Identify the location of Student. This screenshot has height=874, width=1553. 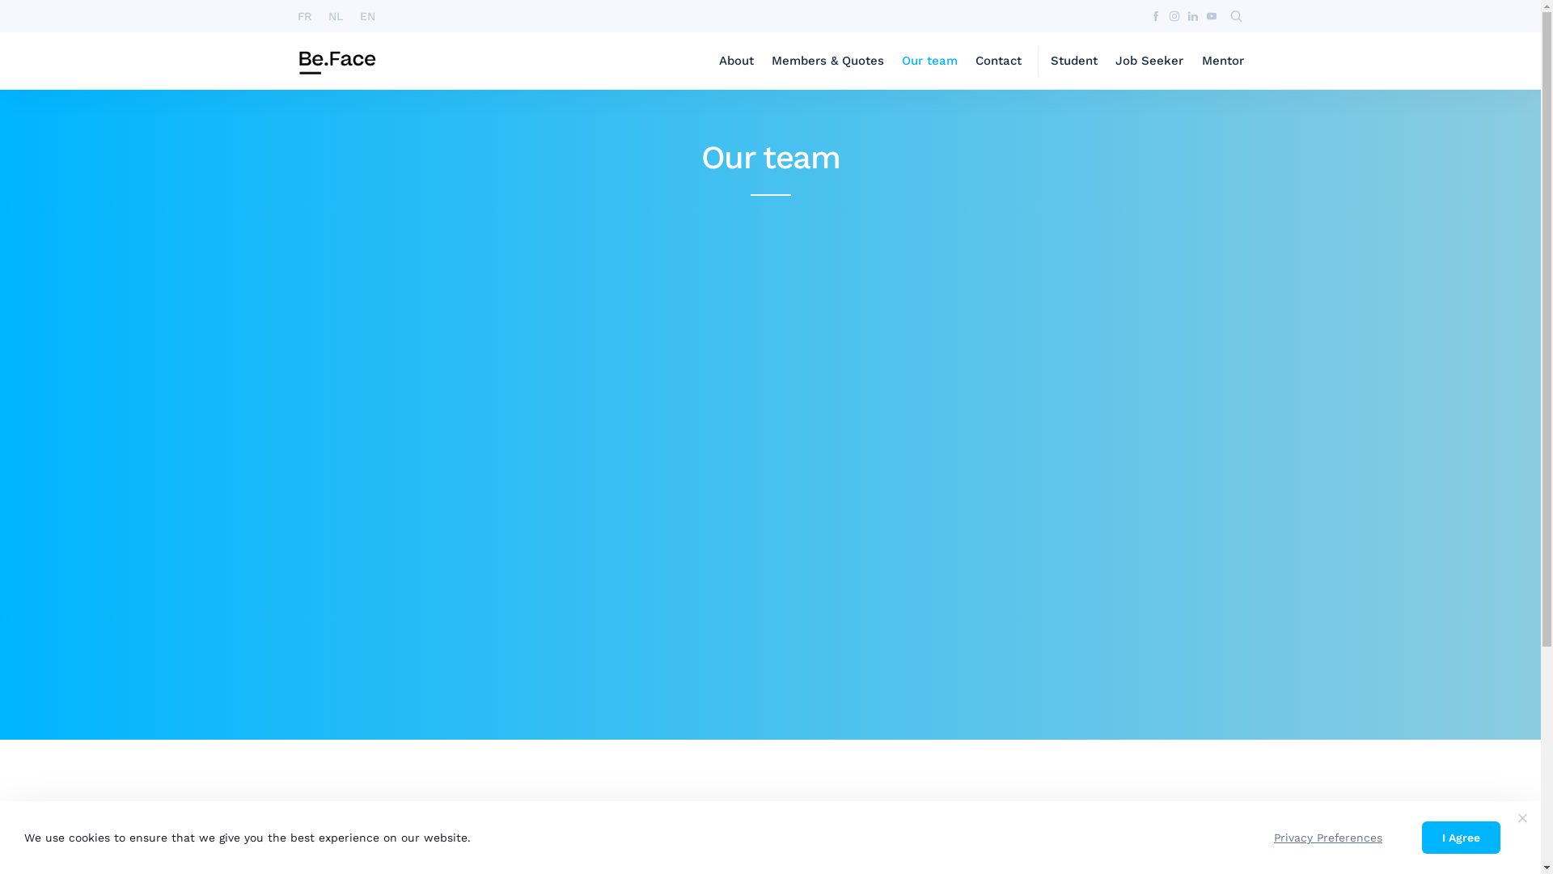
(1074, 61).